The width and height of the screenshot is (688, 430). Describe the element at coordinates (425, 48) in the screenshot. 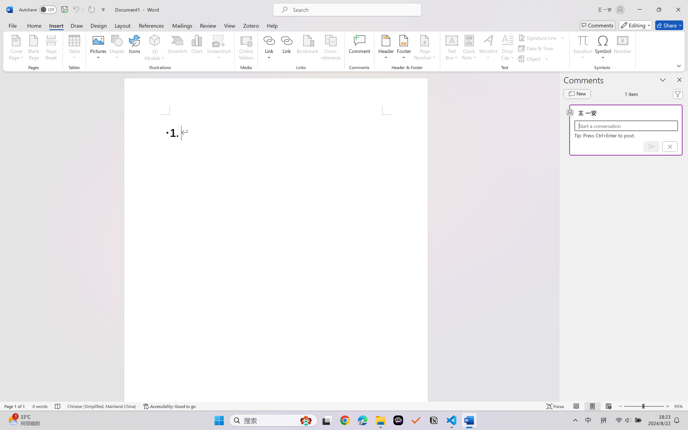

I see `Page Number` at that location.